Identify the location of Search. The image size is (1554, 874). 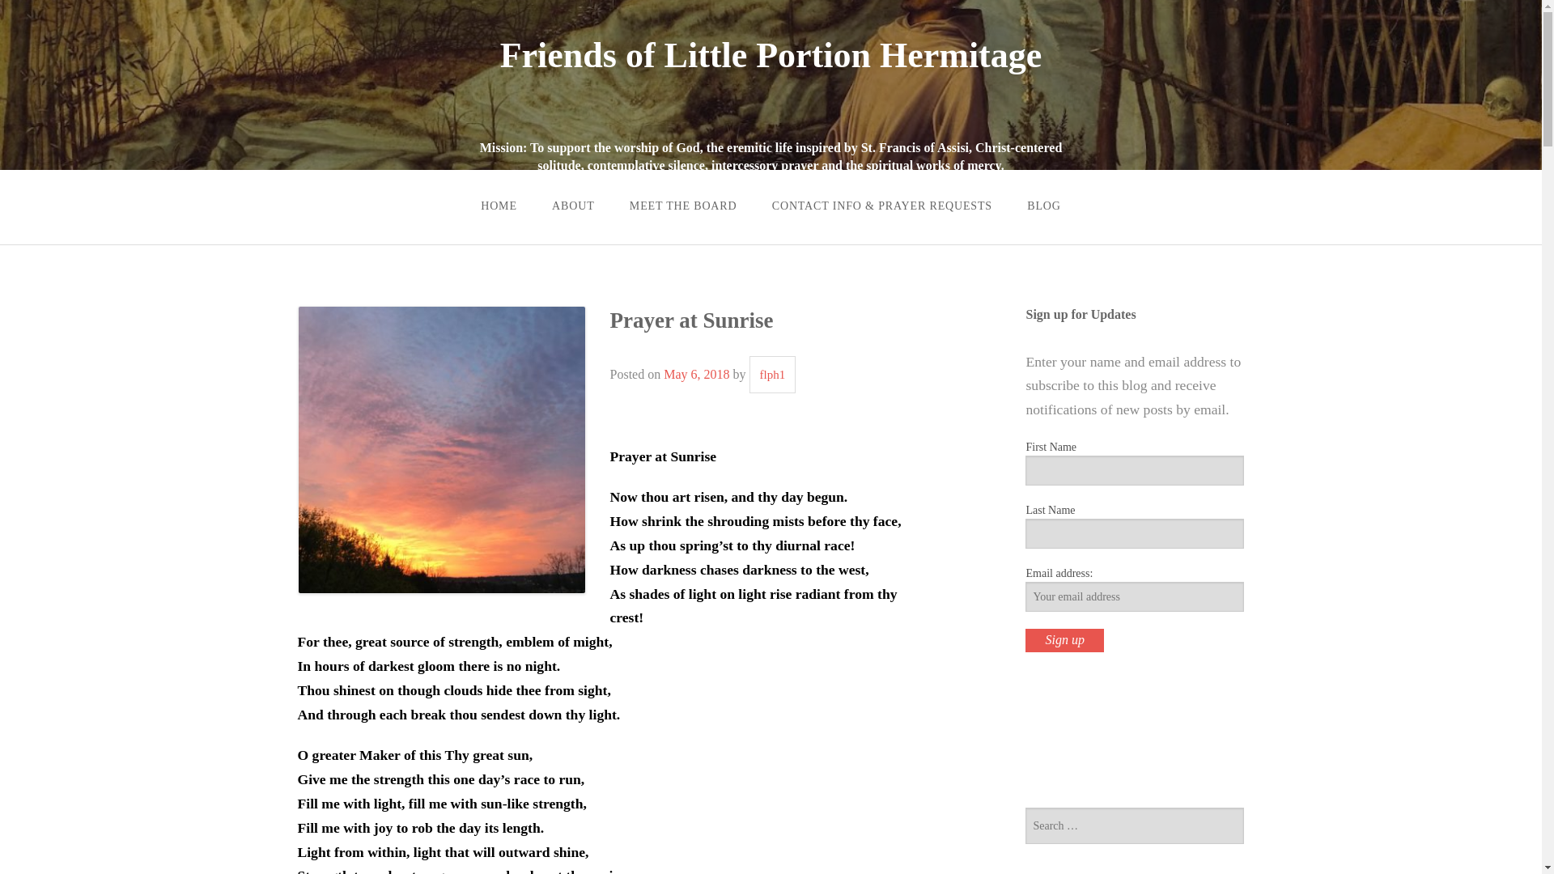
(37, 11).